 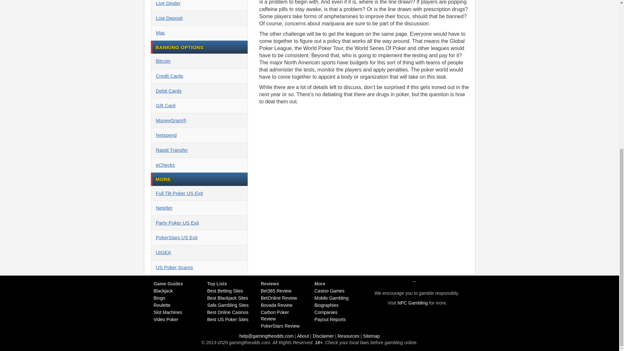 I want to click on Mac, so click(x=199, y=33).